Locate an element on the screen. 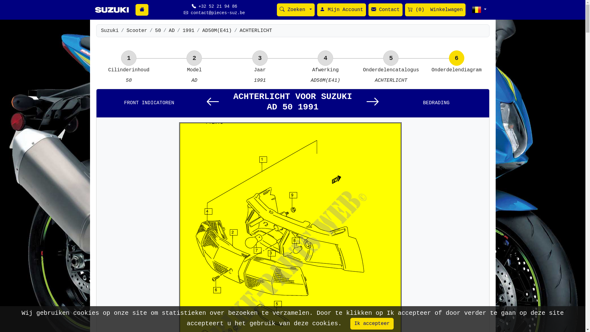 The height and width of the screenshot is (332, 590). Mijn Account is located at coordinates (342, 10).